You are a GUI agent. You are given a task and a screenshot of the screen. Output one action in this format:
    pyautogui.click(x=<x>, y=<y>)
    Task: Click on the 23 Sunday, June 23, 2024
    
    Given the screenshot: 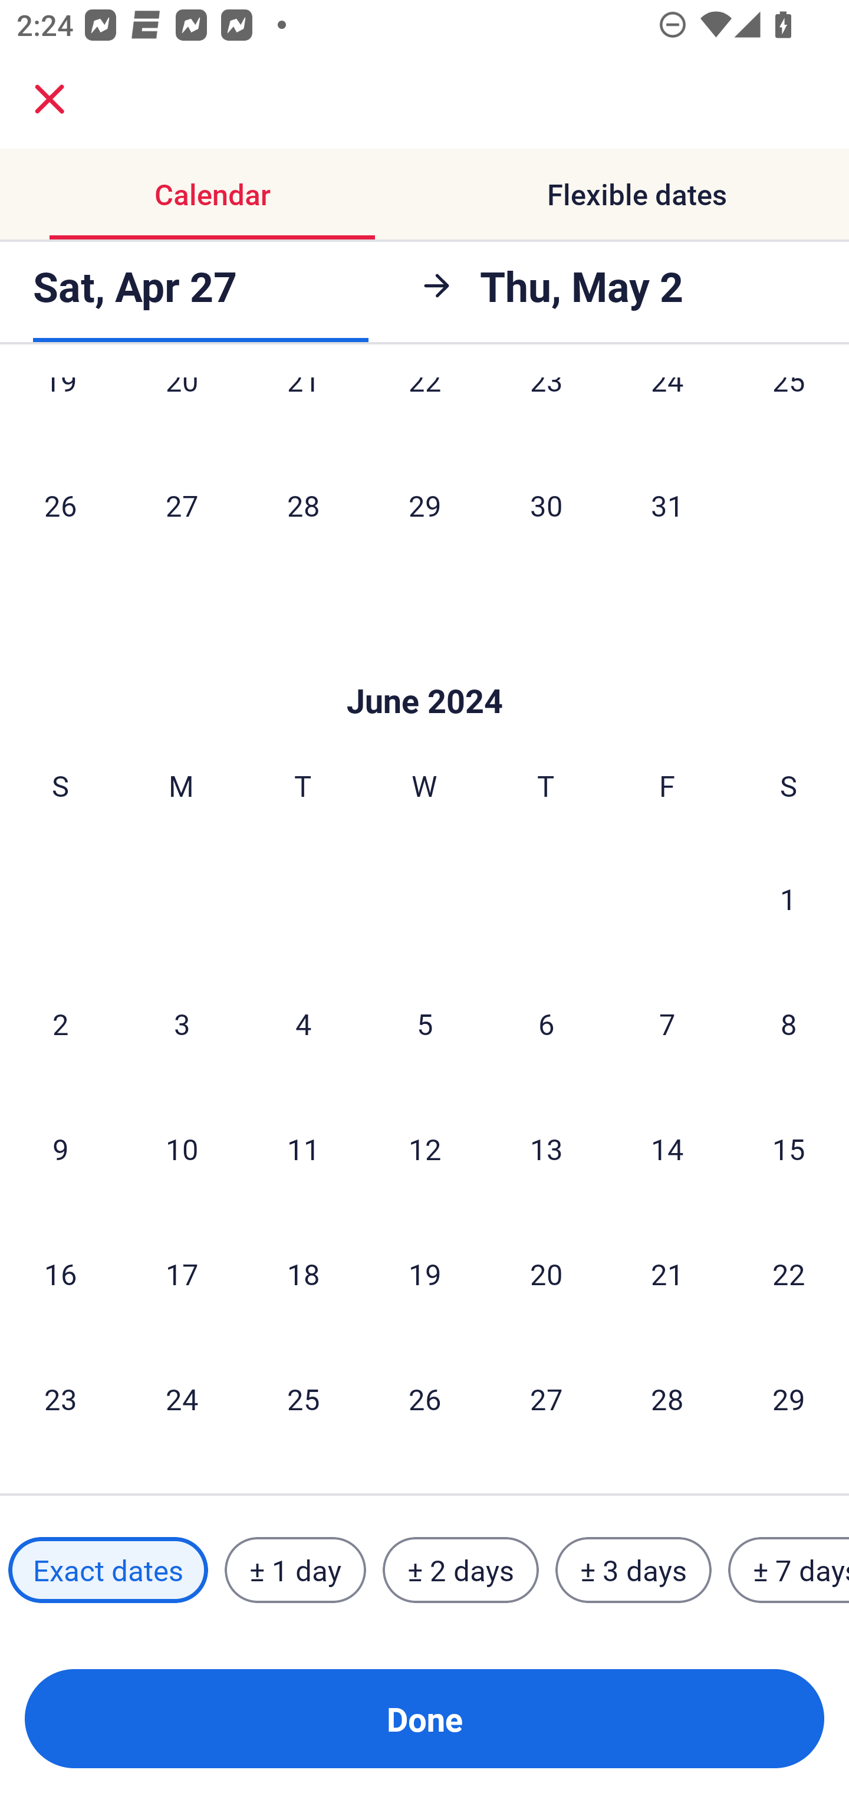 What is the action you would take?
    pyautogui.click(x=60, y=1398)
    